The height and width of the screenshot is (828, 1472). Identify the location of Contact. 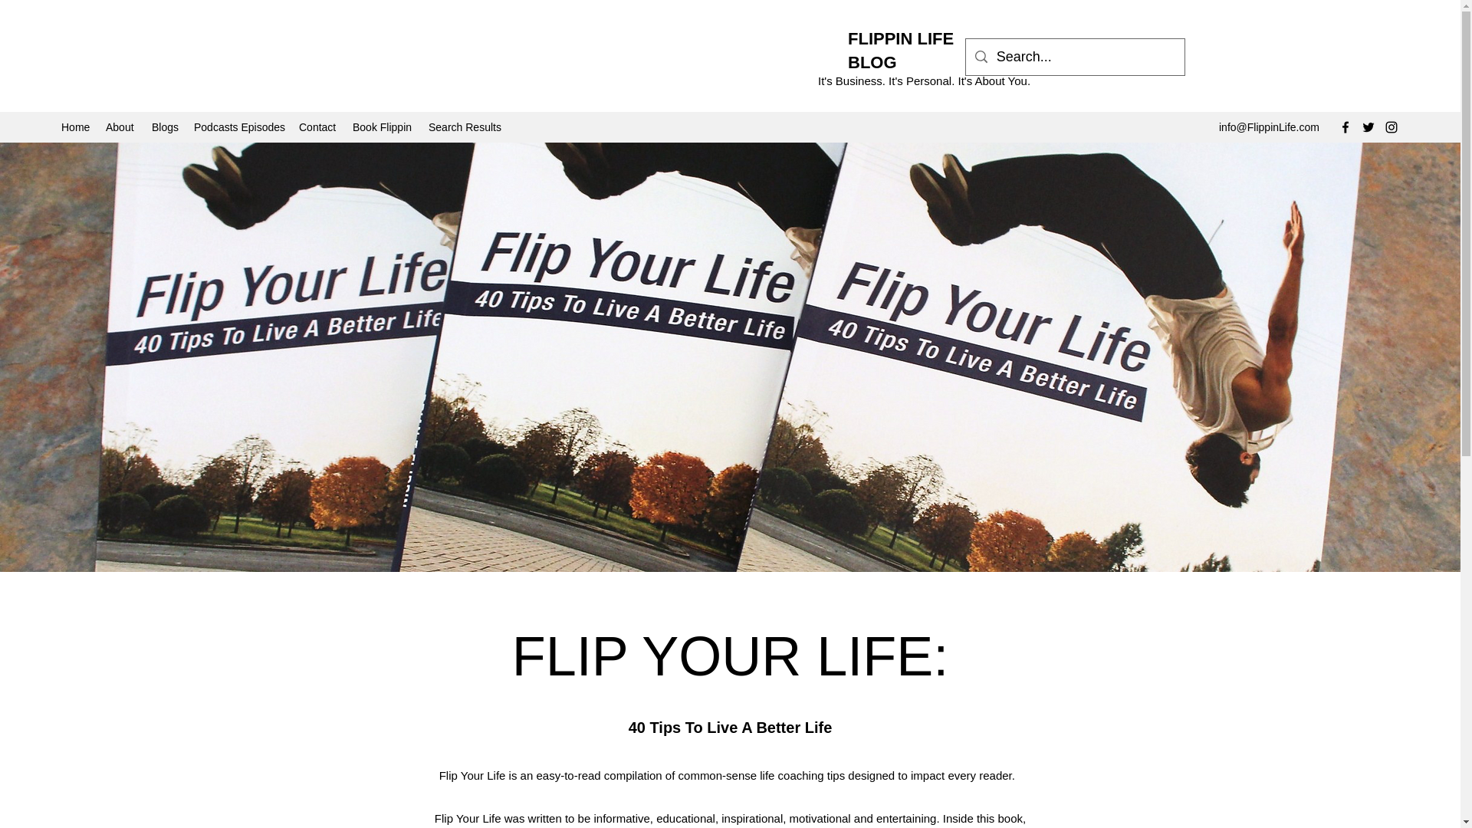
(317, 127).